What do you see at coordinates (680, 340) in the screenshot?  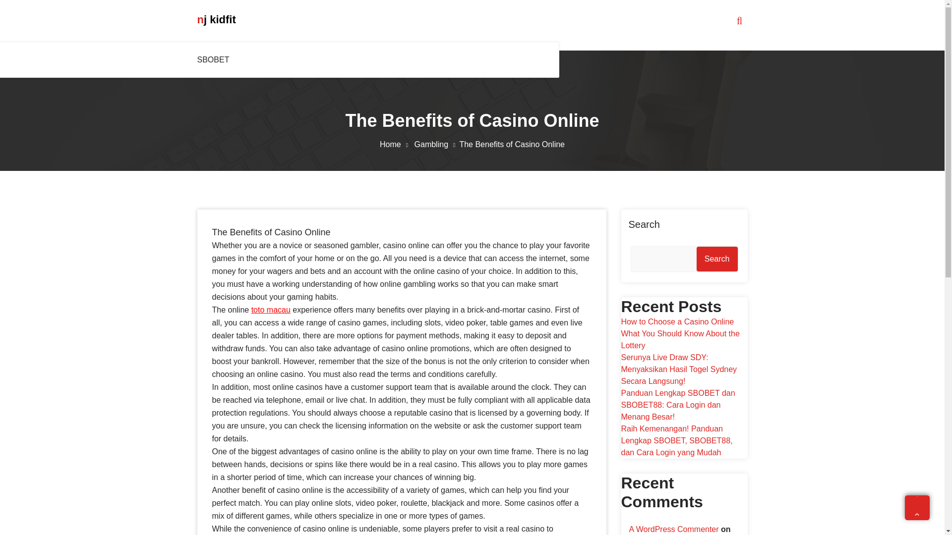 I see `What You Should Know About the Lottery` at bounding box center [680, 340].